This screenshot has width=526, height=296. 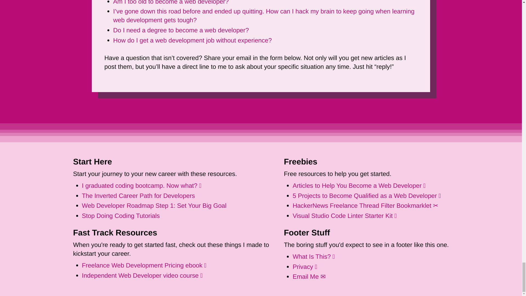 I want to click on Web Developer Roadmap Step 1: Set Your Big Goal, so click(x=154, y=205).